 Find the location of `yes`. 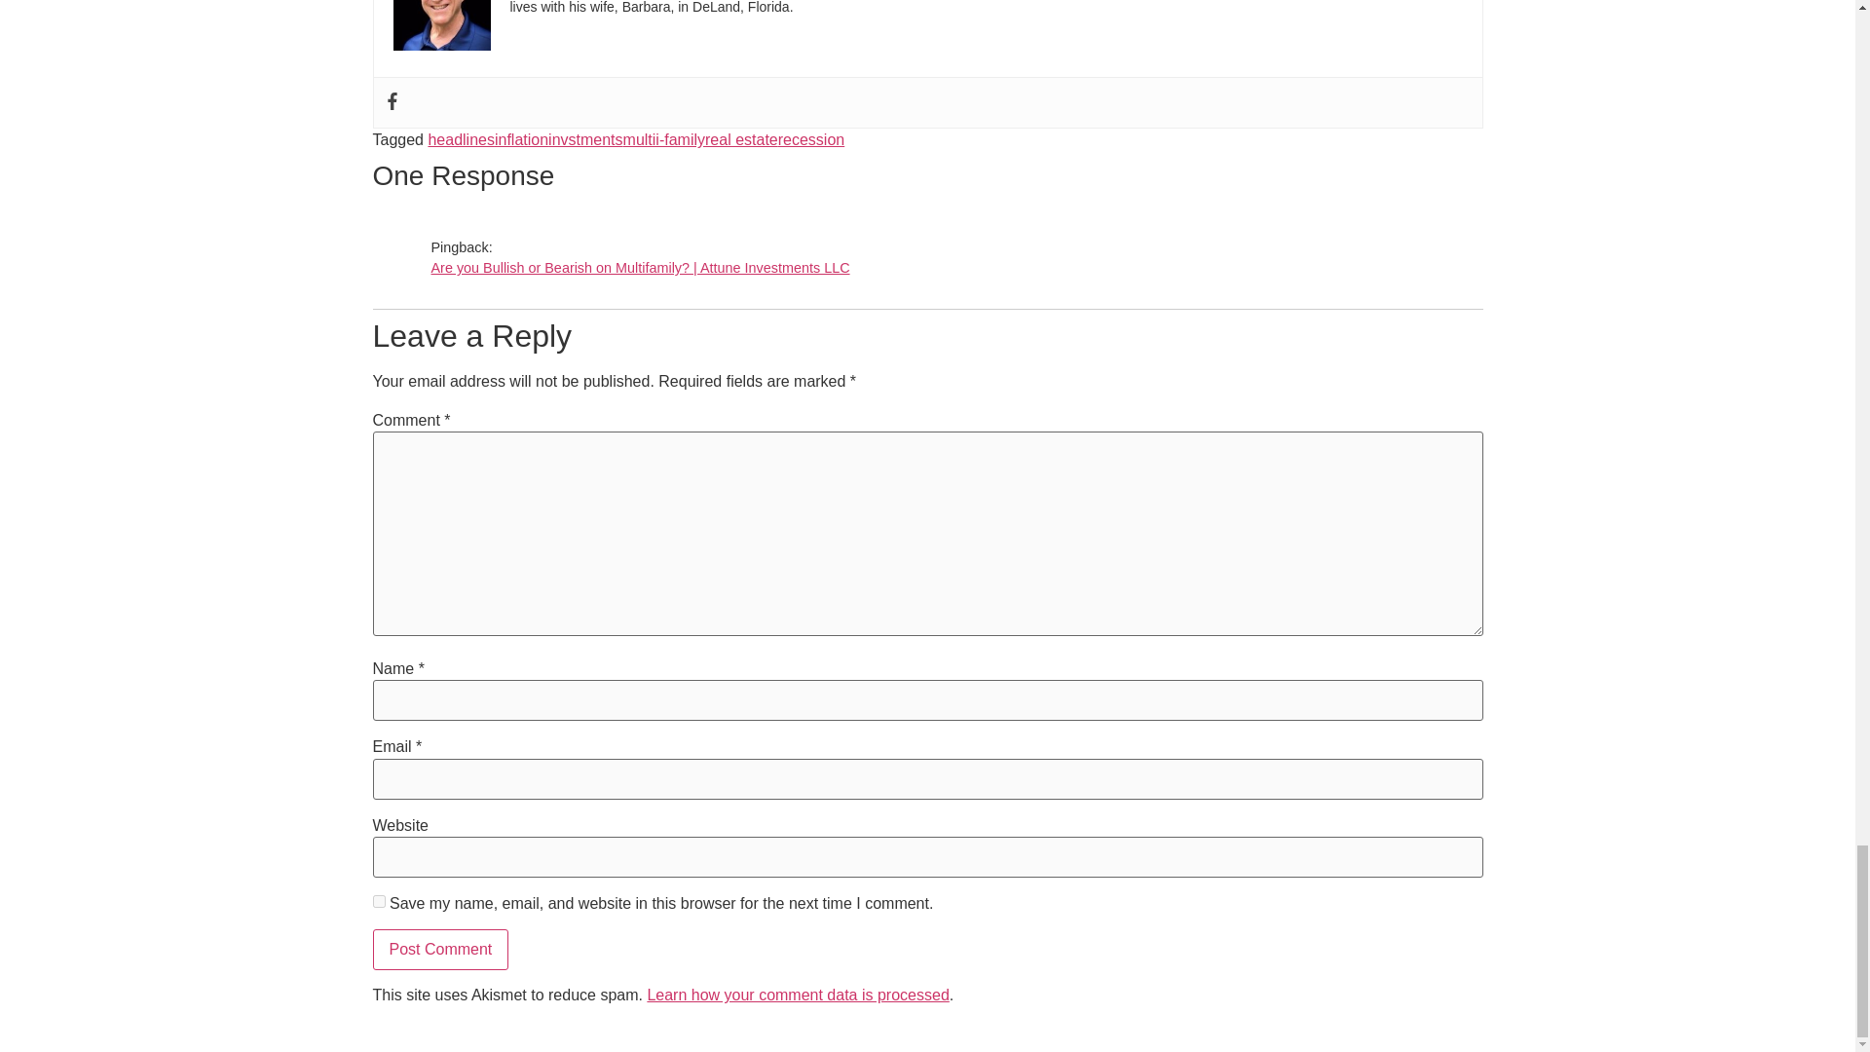

yes is located at coordinates (378, 902).